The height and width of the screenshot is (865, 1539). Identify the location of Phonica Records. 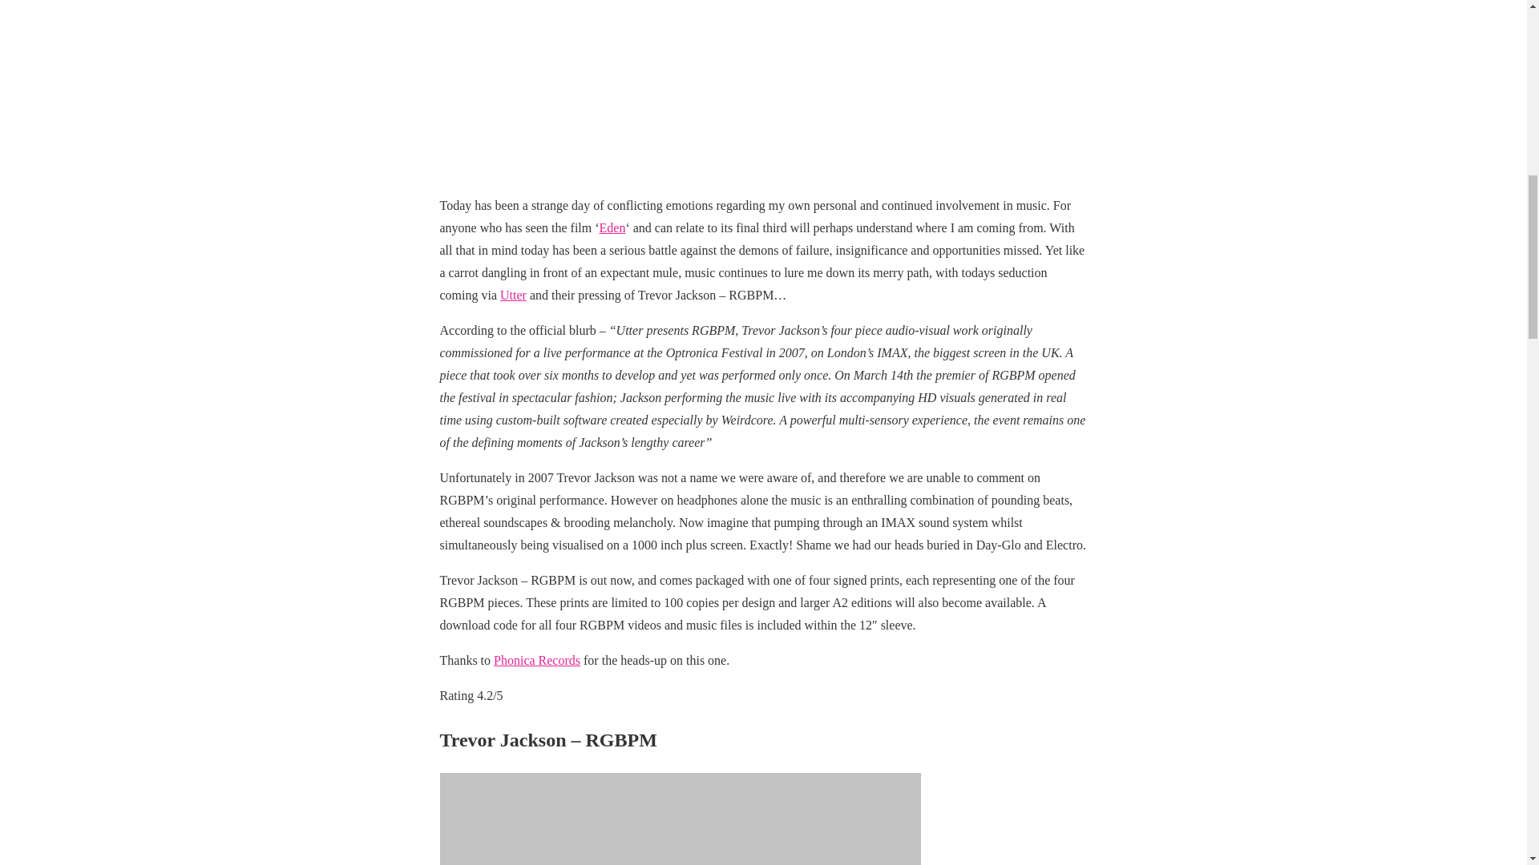
(537, 660).